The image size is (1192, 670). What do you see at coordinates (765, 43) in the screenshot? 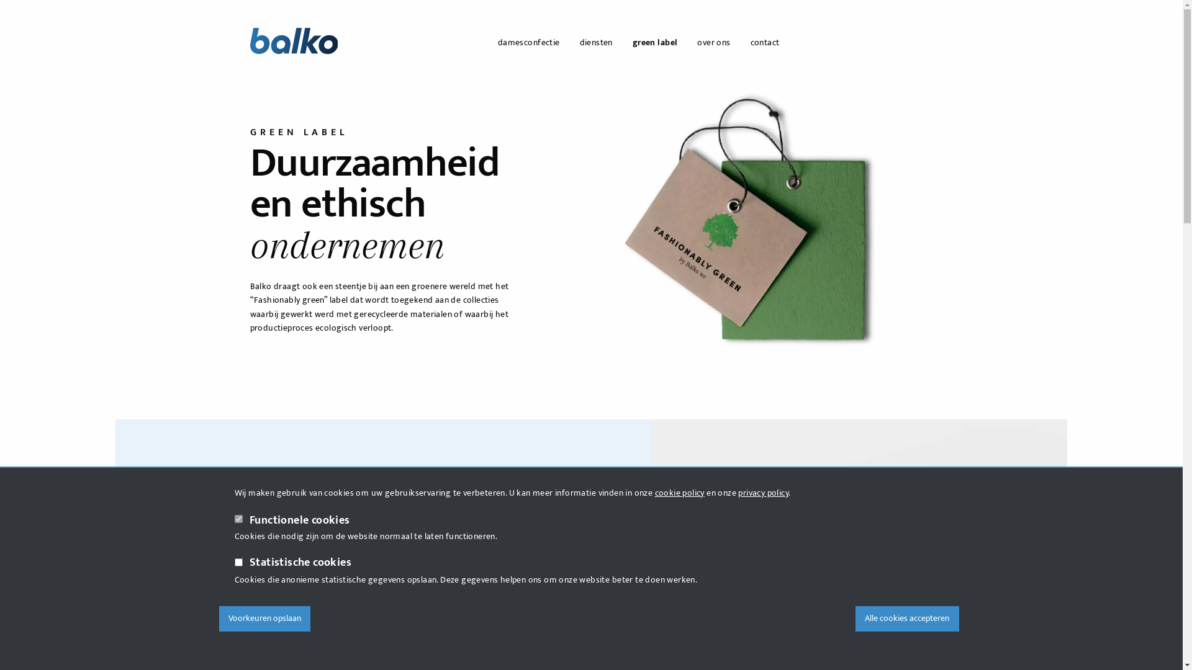
I see `contact` at bounding box center [765, 43].